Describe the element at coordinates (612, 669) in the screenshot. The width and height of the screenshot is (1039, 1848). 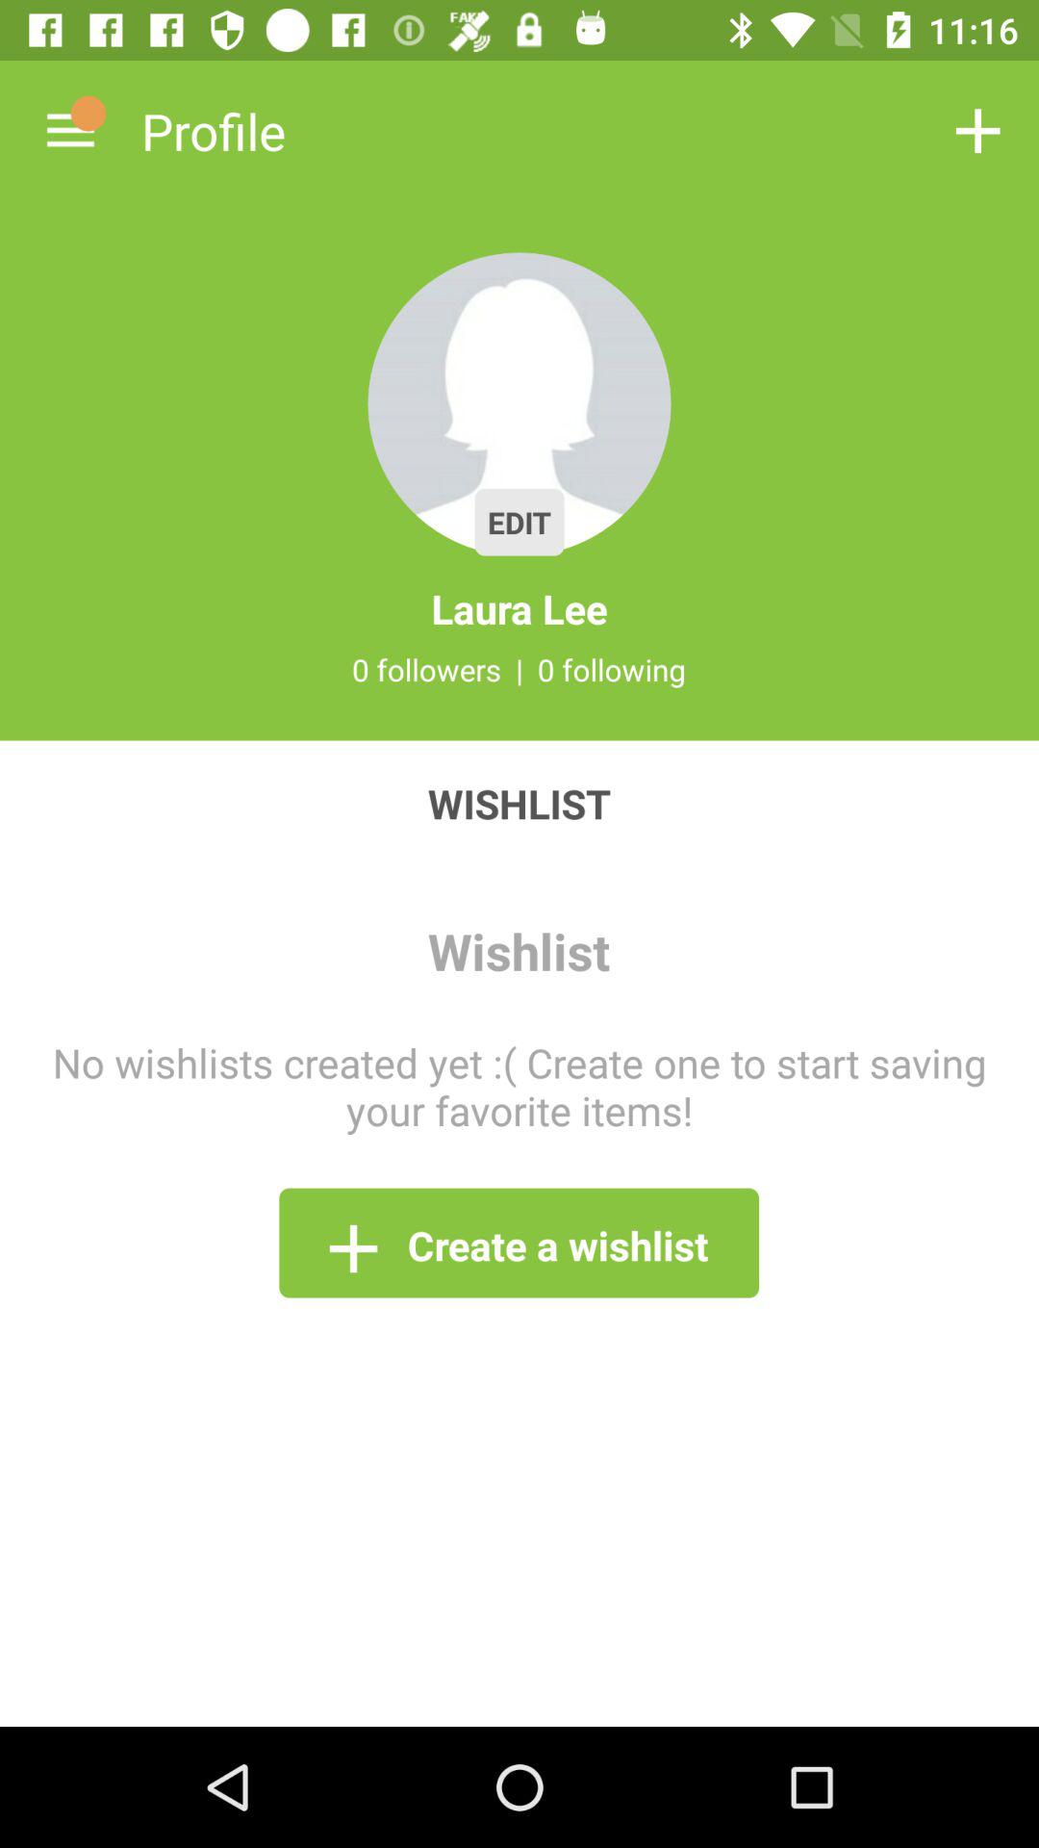
I see `click item above wishlist item` at that location.